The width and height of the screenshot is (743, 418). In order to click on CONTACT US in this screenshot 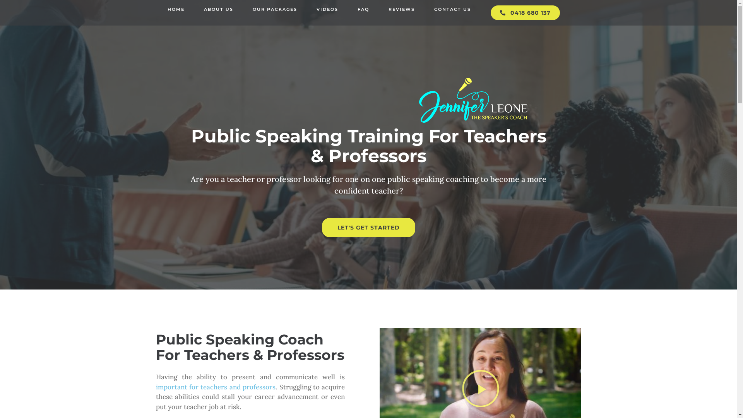, I will do `click(453, 9)`.